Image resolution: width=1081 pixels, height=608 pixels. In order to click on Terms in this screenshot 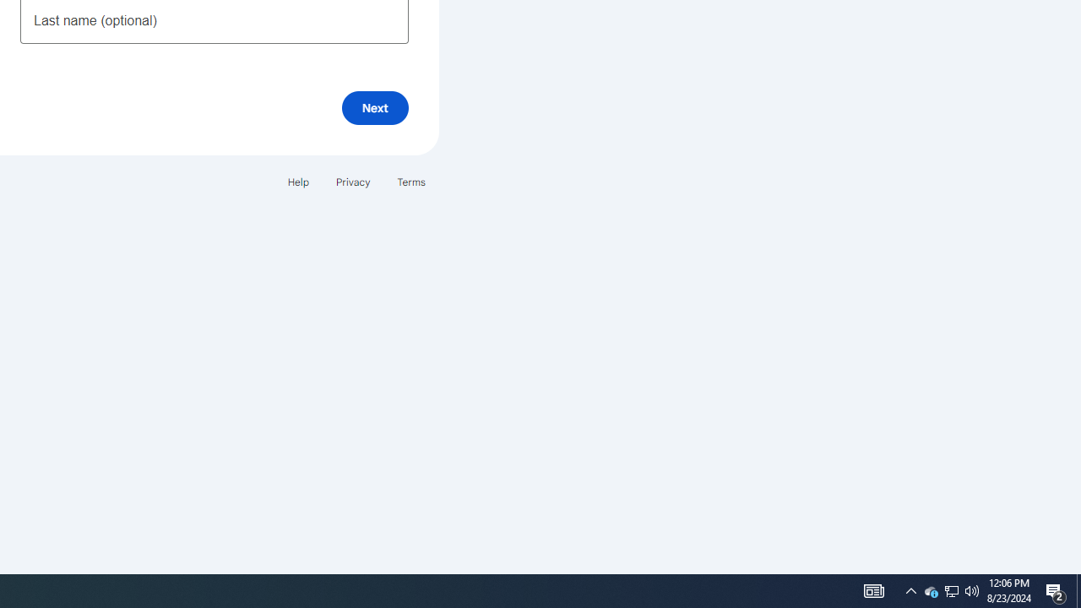, I will do `click(410, 181)`.